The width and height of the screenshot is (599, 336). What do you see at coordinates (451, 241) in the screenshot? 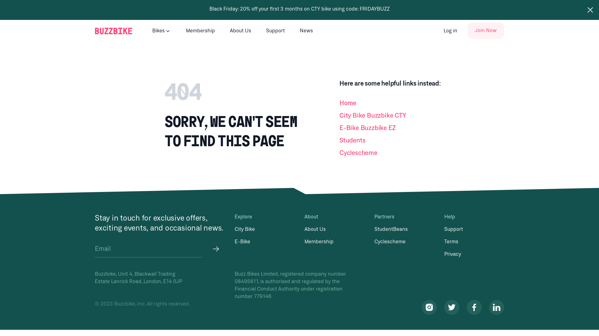
I see `Terms` at bounding box center [451, 241].